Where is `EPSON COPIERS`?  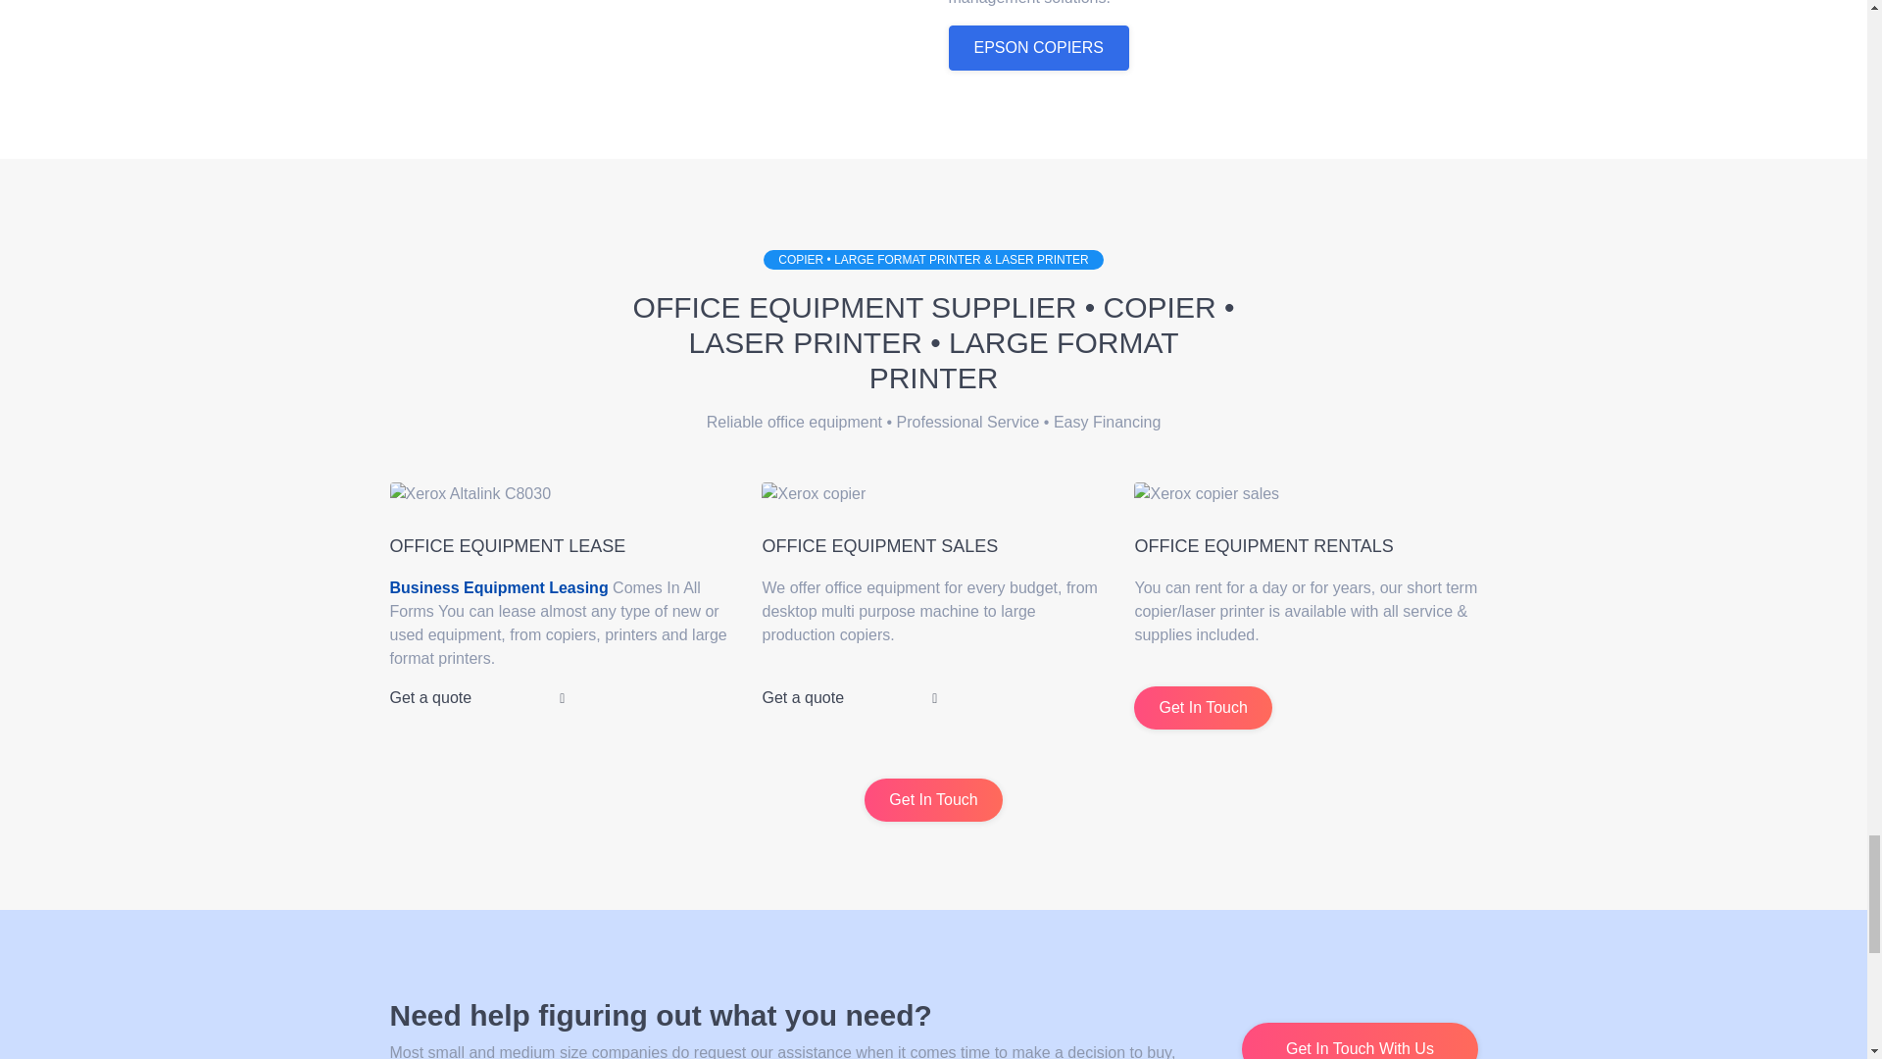
EPSON COPIERS is located at coordinates (1039, 47).